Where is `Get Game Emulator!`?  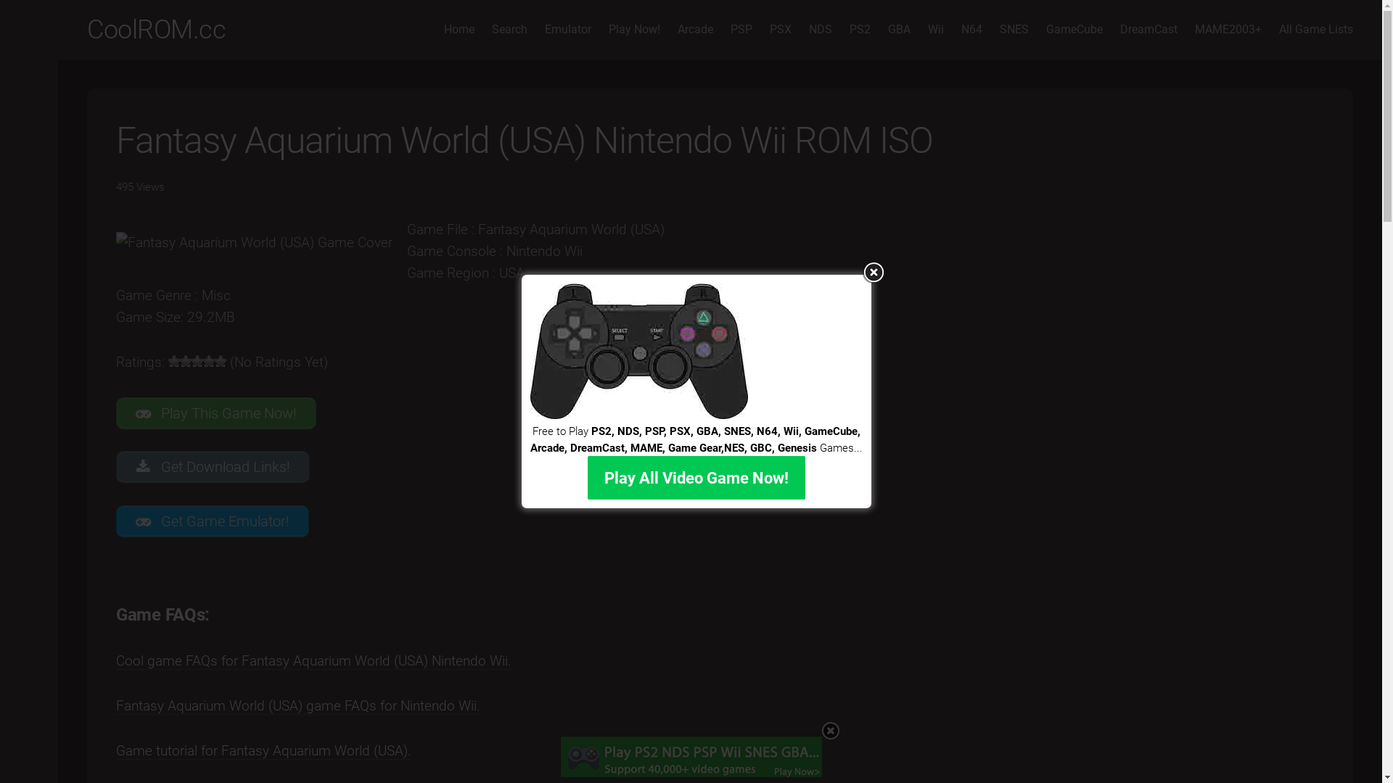 Get Game Emulator! is located at coordinates (213, 521).